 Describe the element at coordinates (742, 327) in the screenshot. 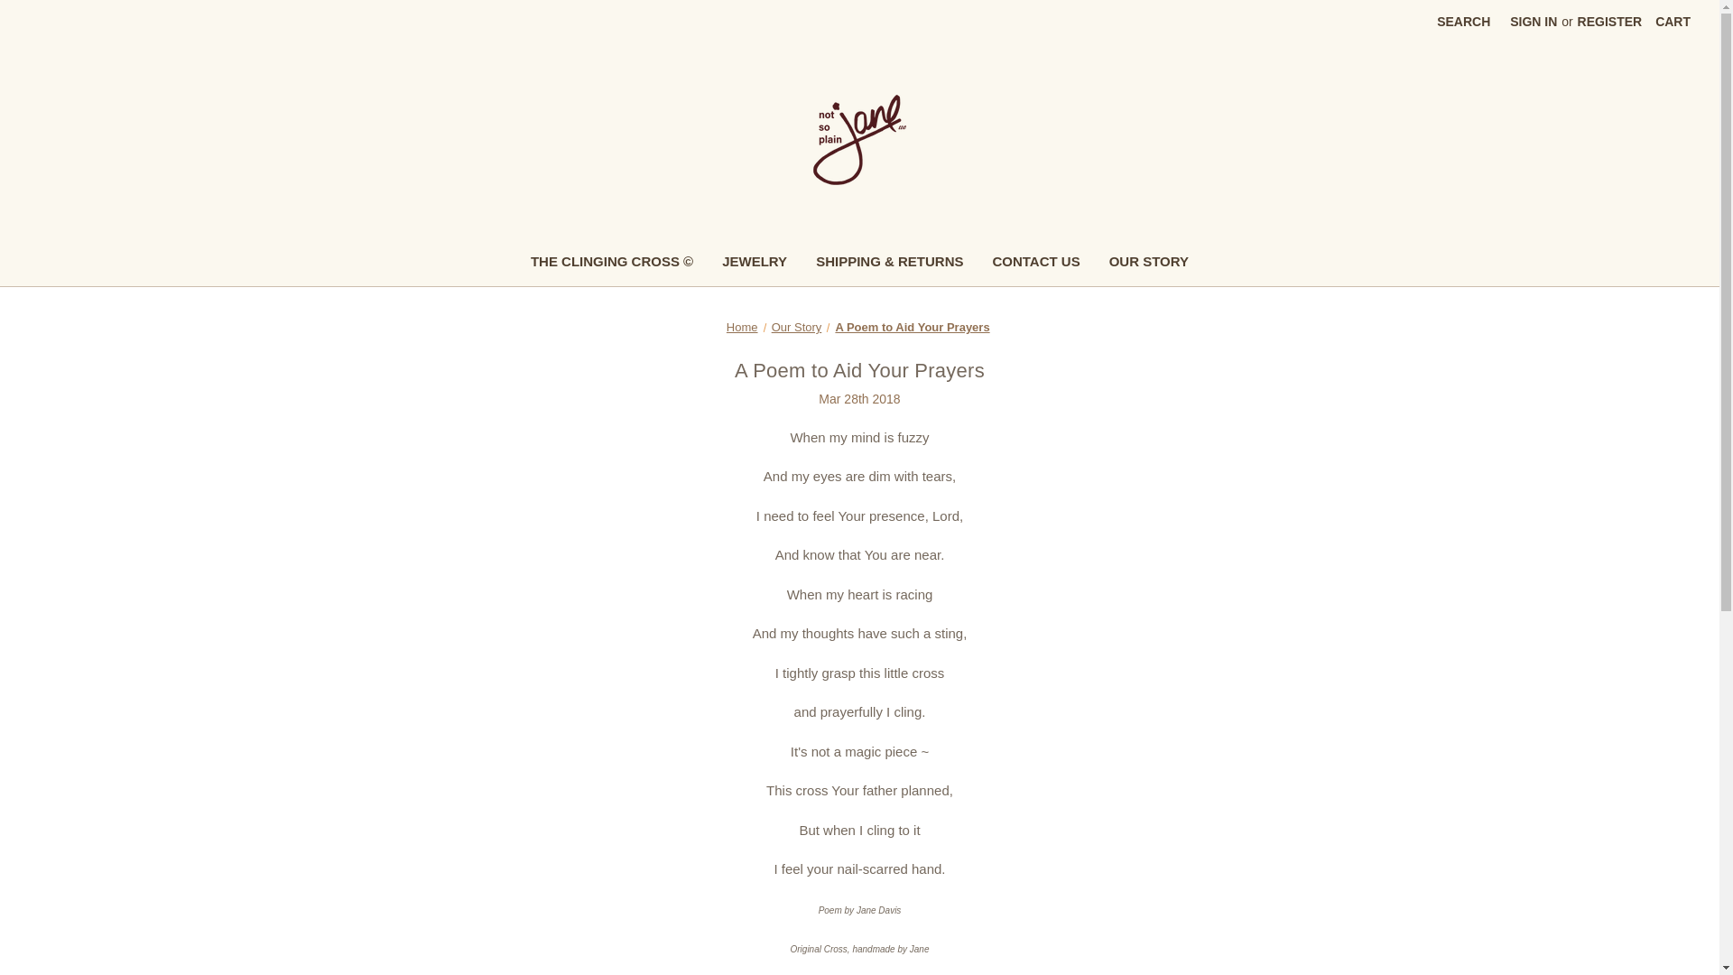

I see `Home` at that location.